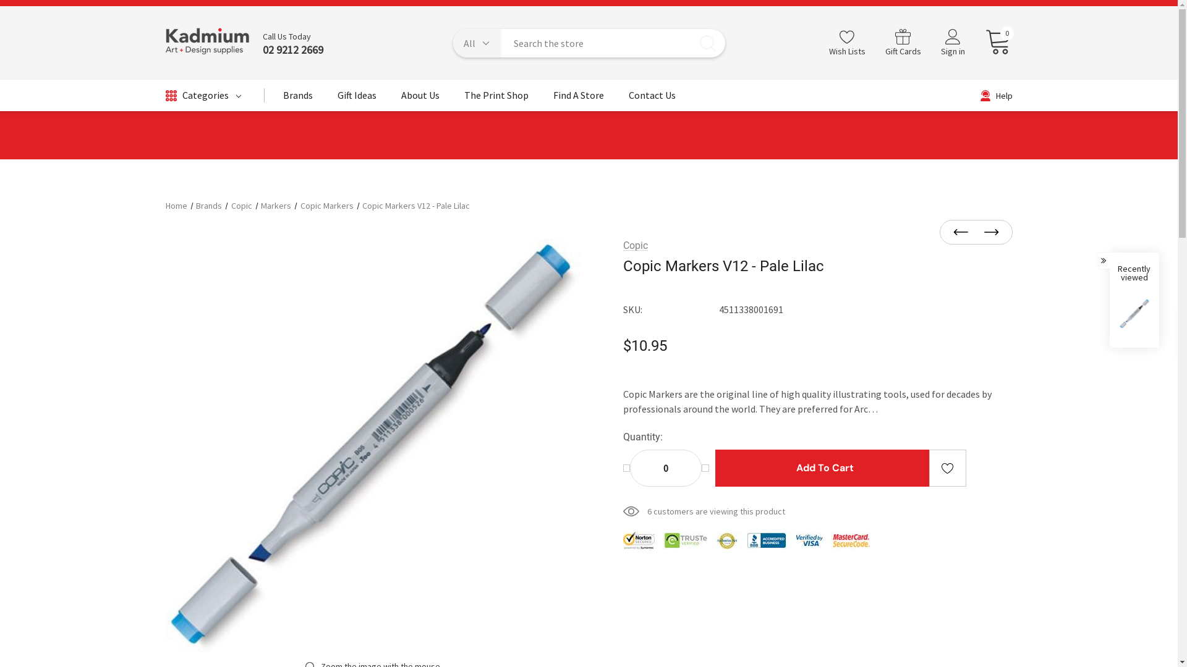 The height and width of the screenshot is (667, 1187). Describe the element at coordinates (203, 96) in the screenshot. I see `Categories` at that location.